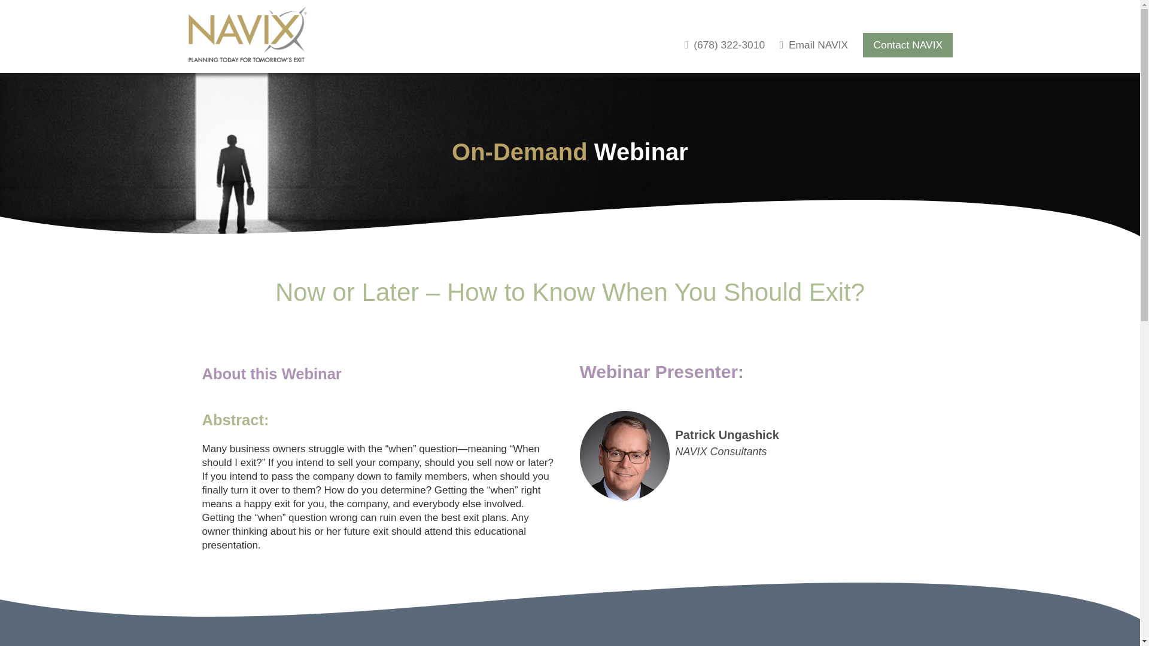 The height and width of the screenshot is (646, 1149). I want to click on Email NAVIX, so click(817, 44).